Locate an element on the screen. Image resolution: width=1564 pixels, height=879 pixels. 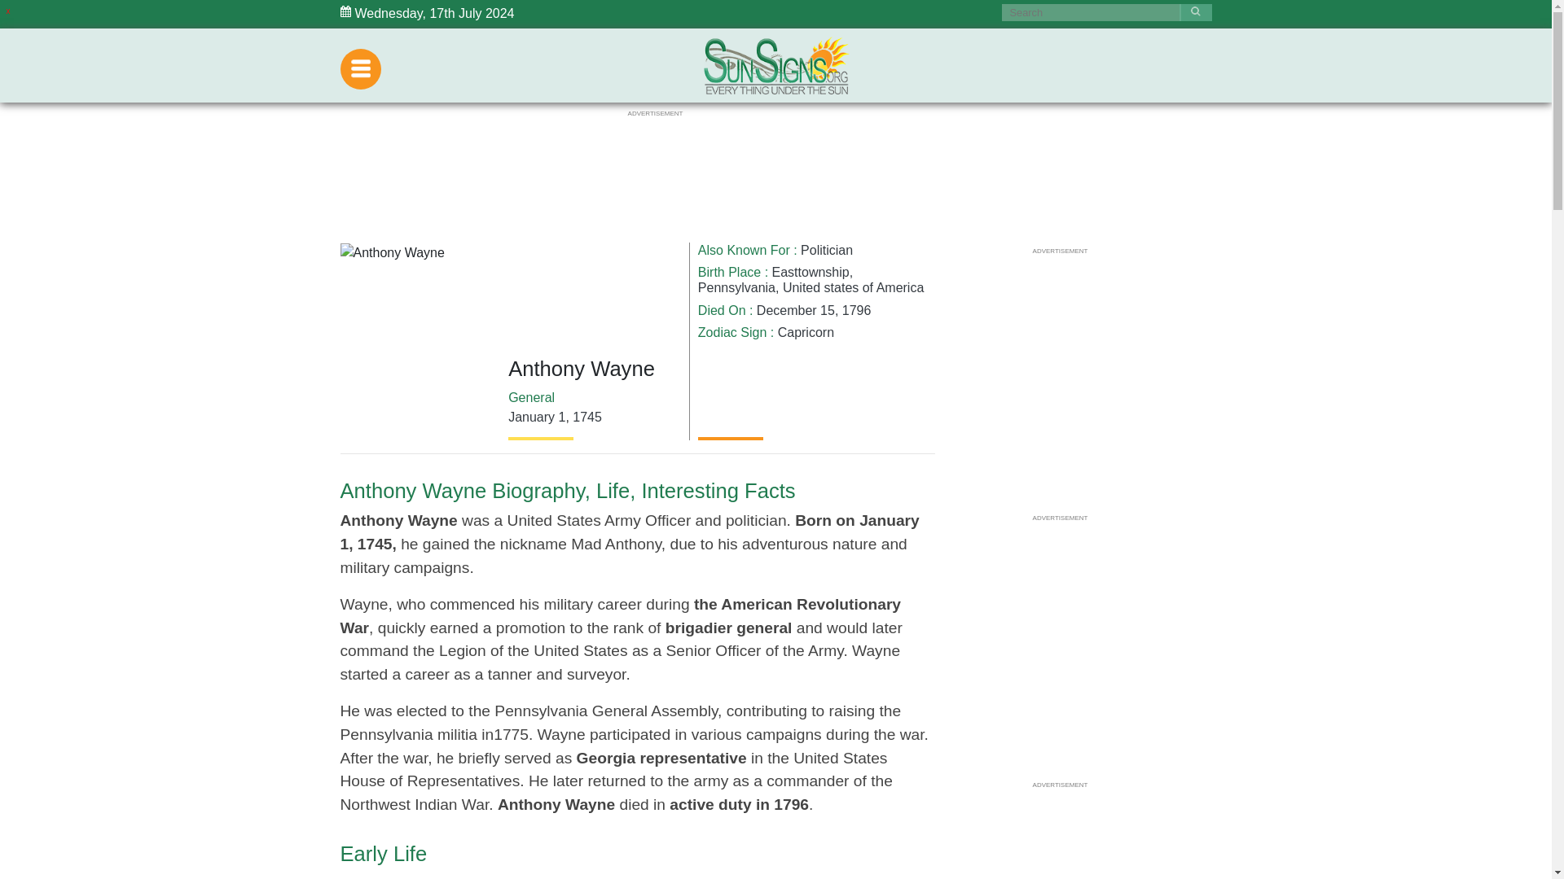
Capricorn is located at coordinates (805, 332).